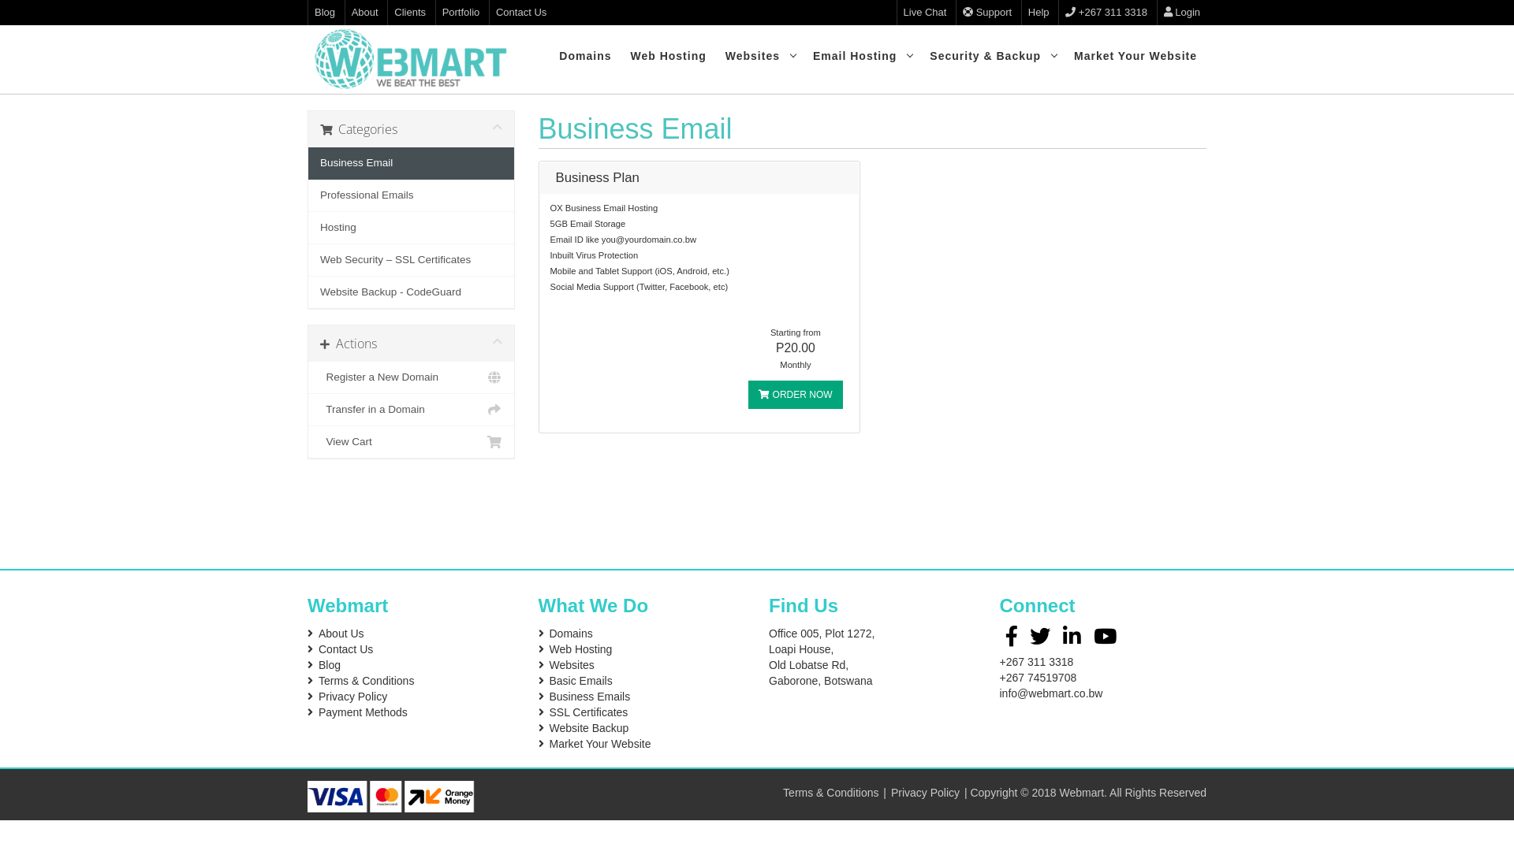 This screenshot has height=851, width=1514. I want to click on Support, so click(987, 13).